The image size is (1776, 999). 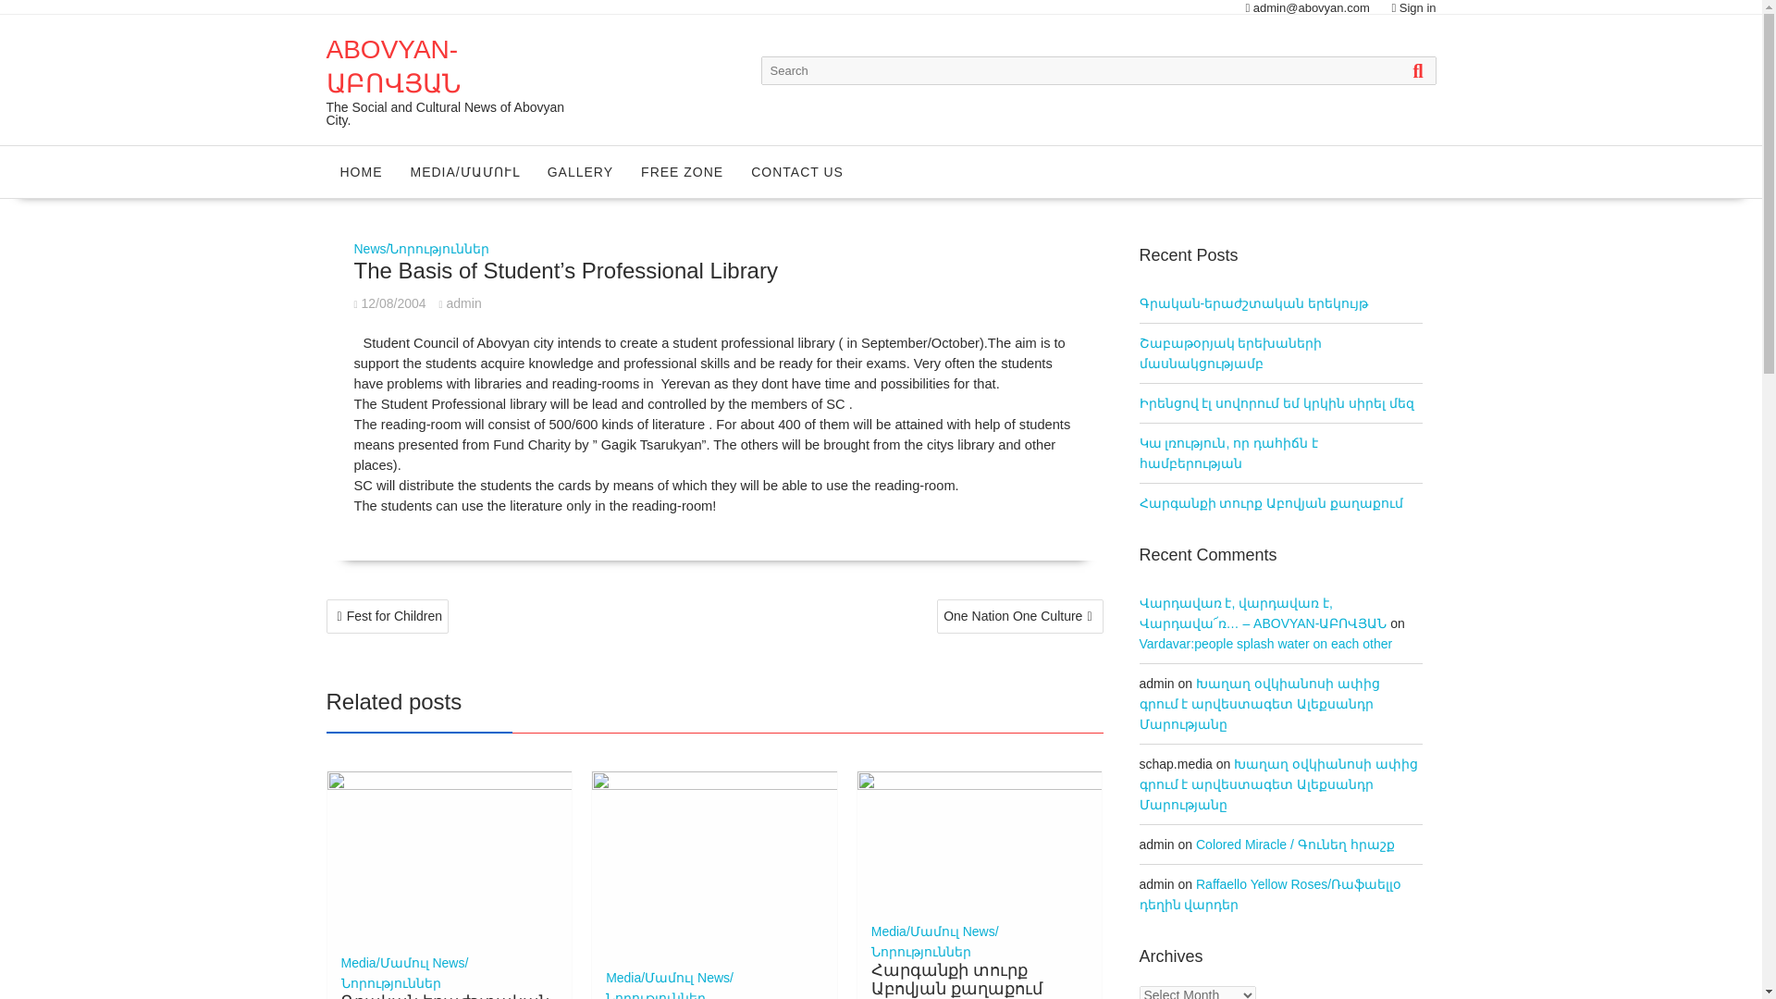 I want to click on One Nation One Culture, so click(x=1019, y=616).